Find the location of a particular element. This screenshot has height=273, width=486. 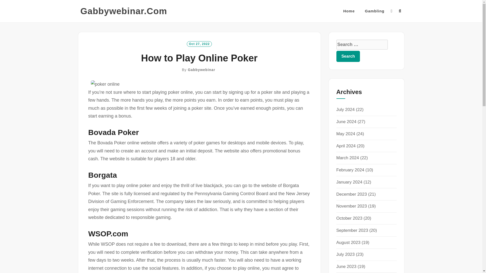

October 2023 is located at coordinates (349, 218).